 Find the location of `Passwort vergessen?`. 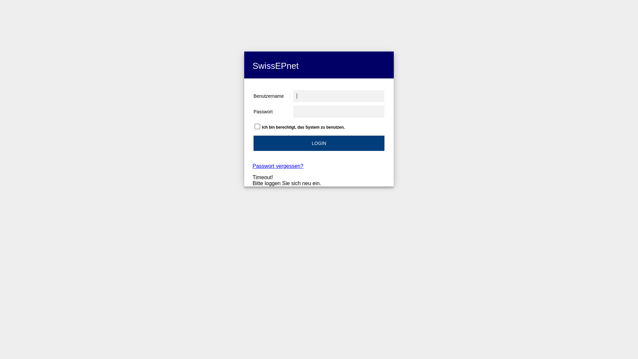

Passwort vergessen? is located at coordinates (278, 166).